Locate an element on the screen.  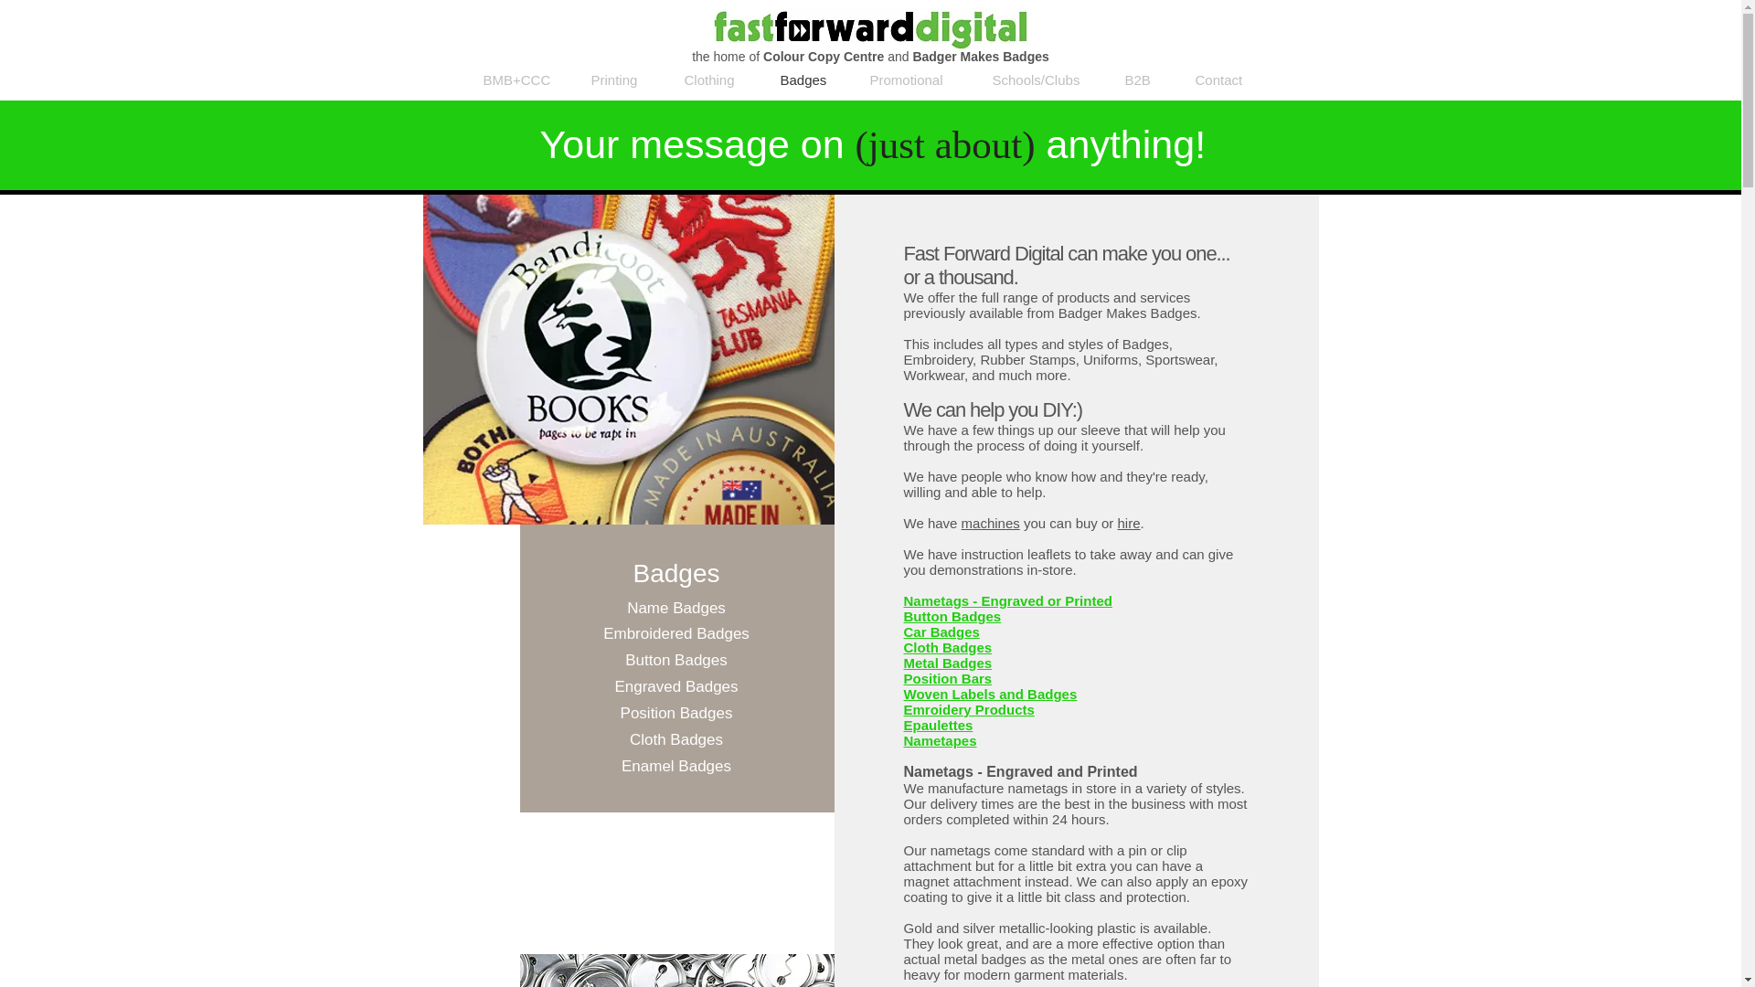
Button Badges is located at coordinates (952, 616).